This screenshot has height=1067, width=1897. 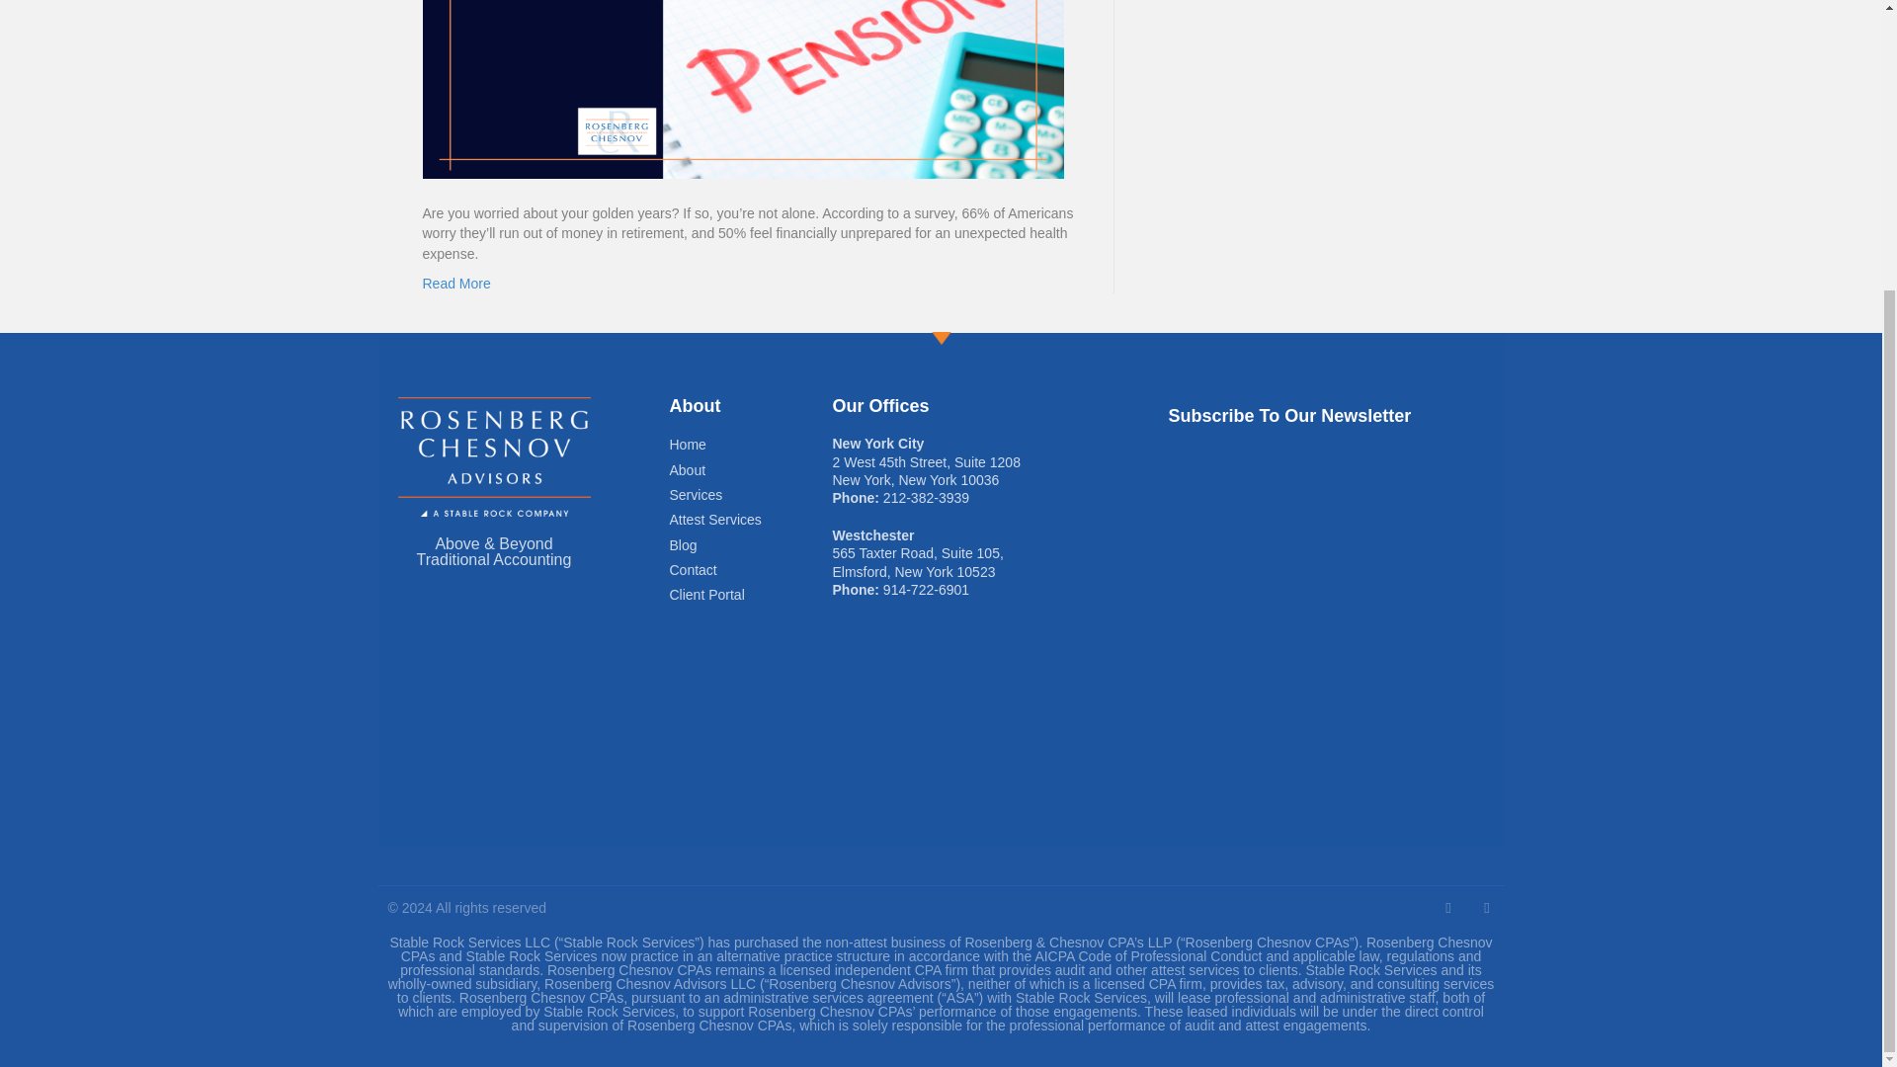 What do you see at coordinates (751, 570) in the screenshot?
I see `Contact` at bounding box center [751, 570].